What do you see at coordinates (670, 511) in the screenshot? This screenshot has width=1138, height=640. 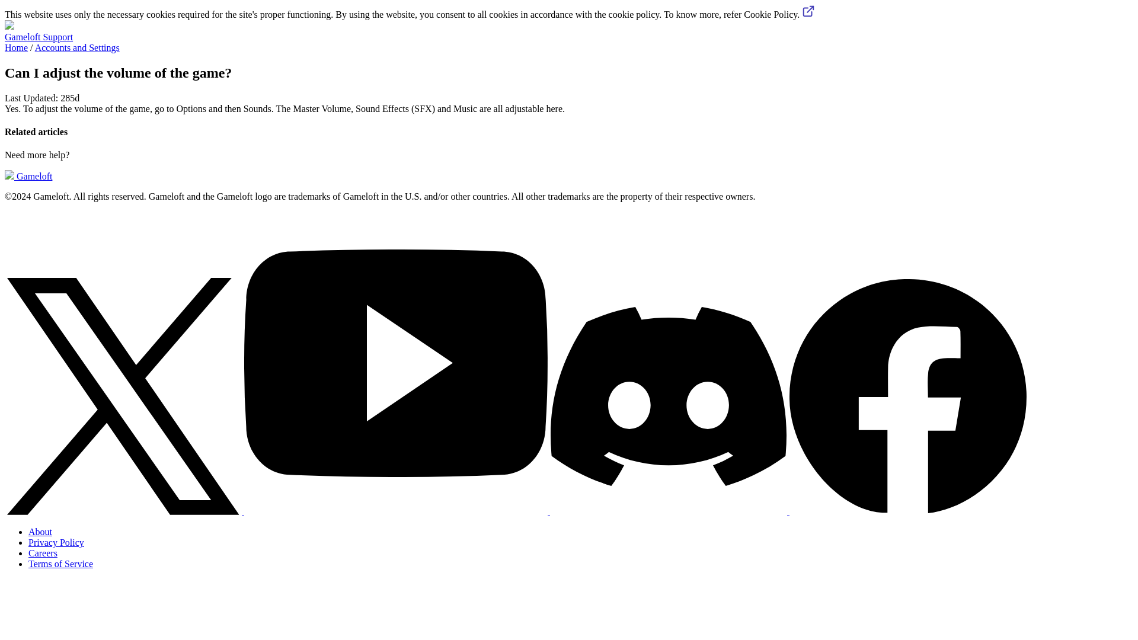 I see `Logo Discord` at bounding box center [670, 511].